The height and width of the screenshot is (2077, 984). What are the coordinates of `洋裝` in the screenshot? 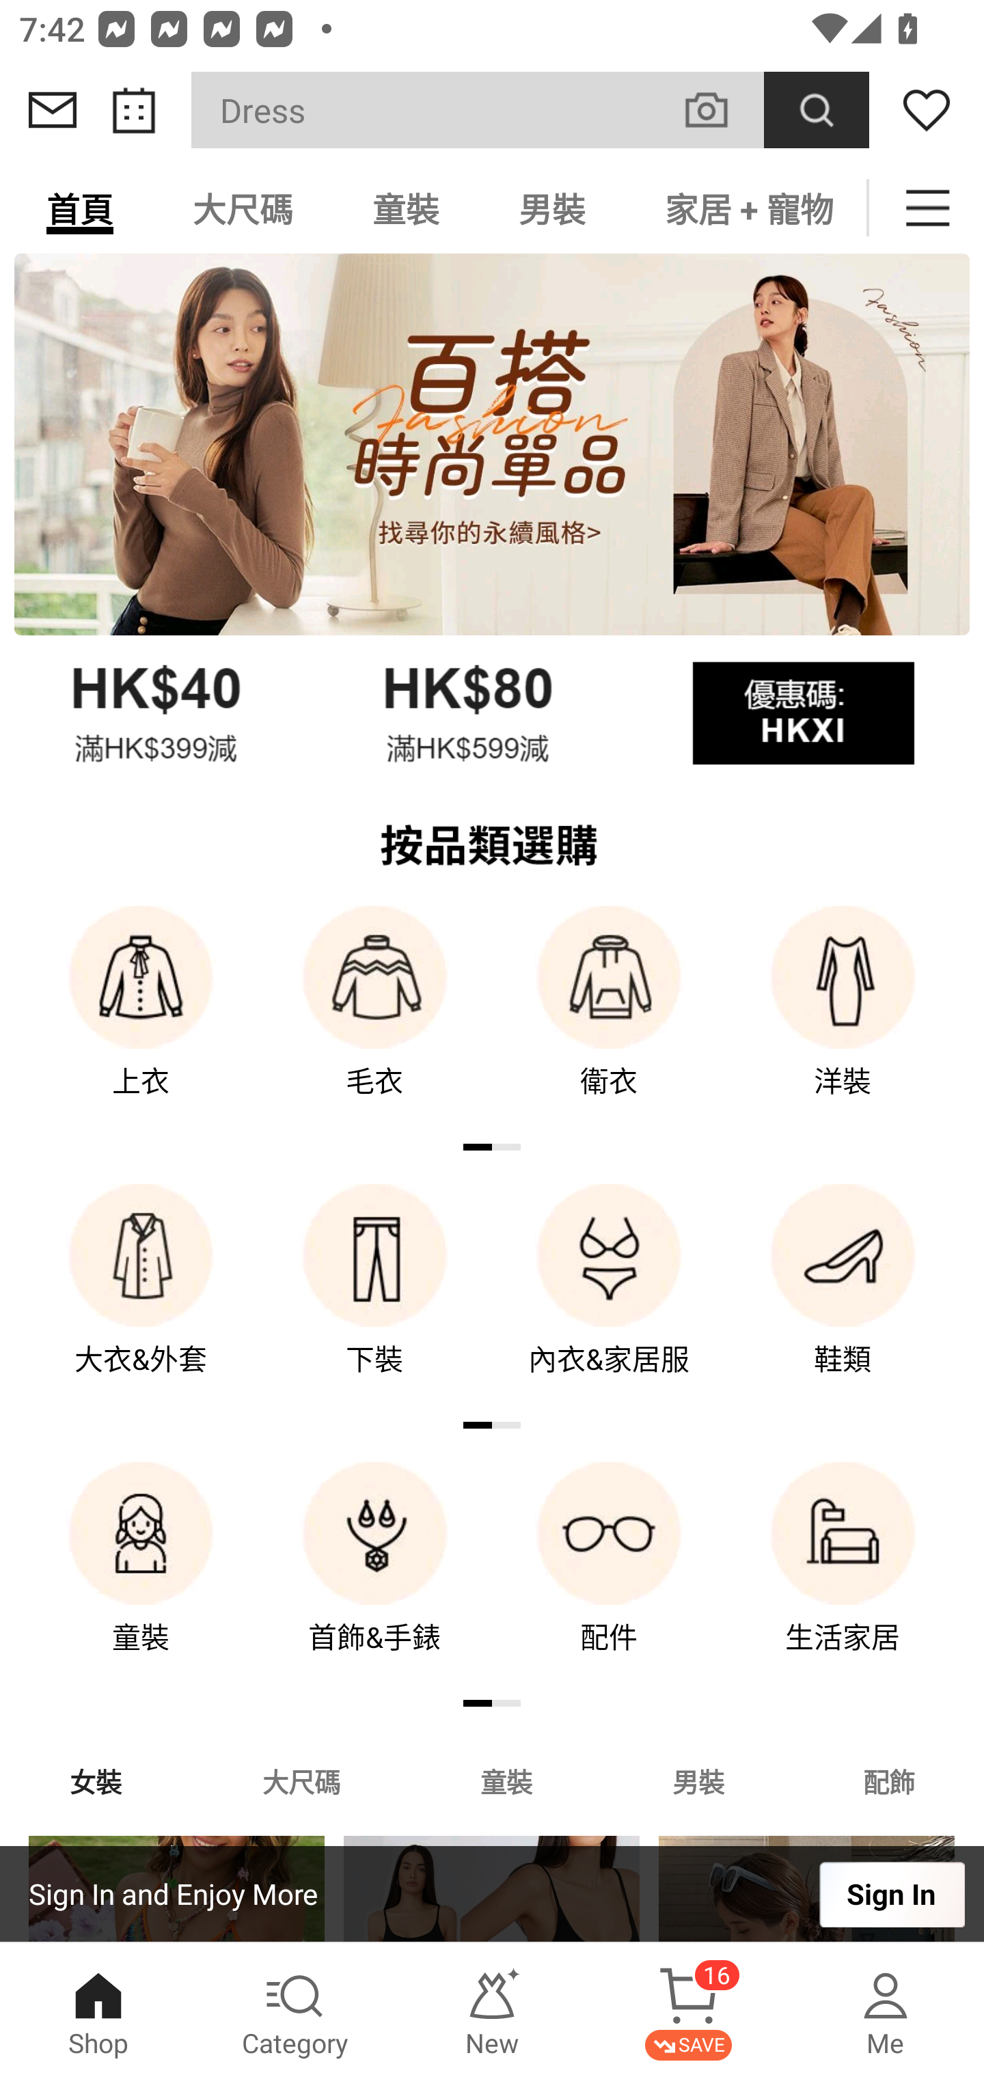 It's located at (843, 1019).